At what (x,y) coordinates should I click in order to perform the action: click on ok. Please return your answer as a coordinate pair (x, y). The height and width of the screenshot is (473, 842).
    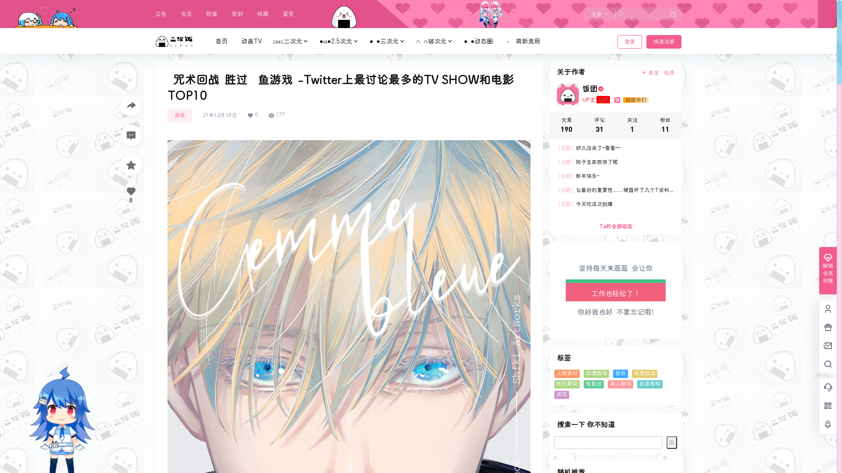
    Looking at the image, I should click on (6, 6).